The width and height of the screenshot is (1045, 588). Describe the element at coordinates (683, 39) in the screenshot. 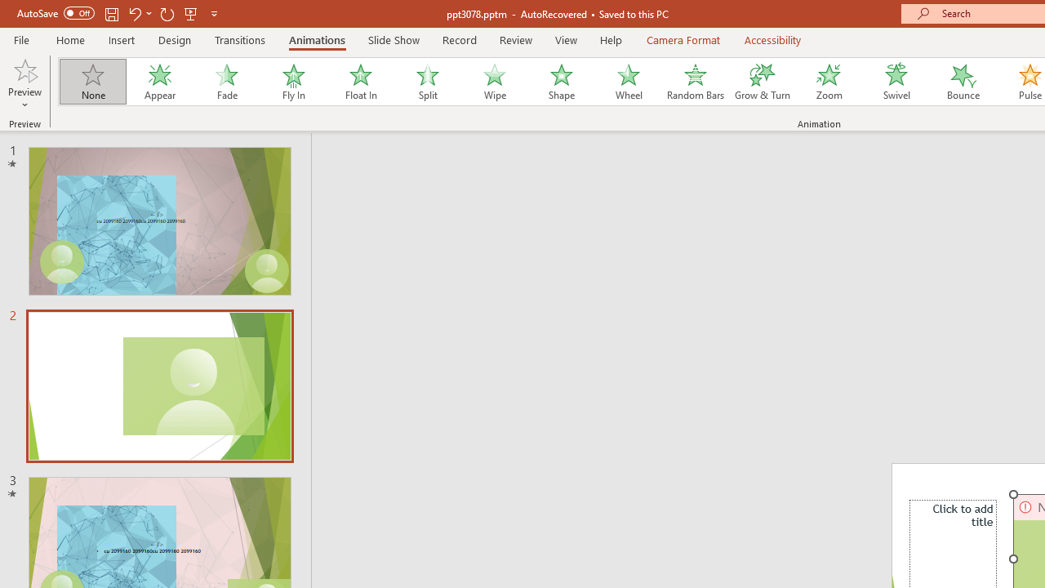

I see `Camera Format` at that location.